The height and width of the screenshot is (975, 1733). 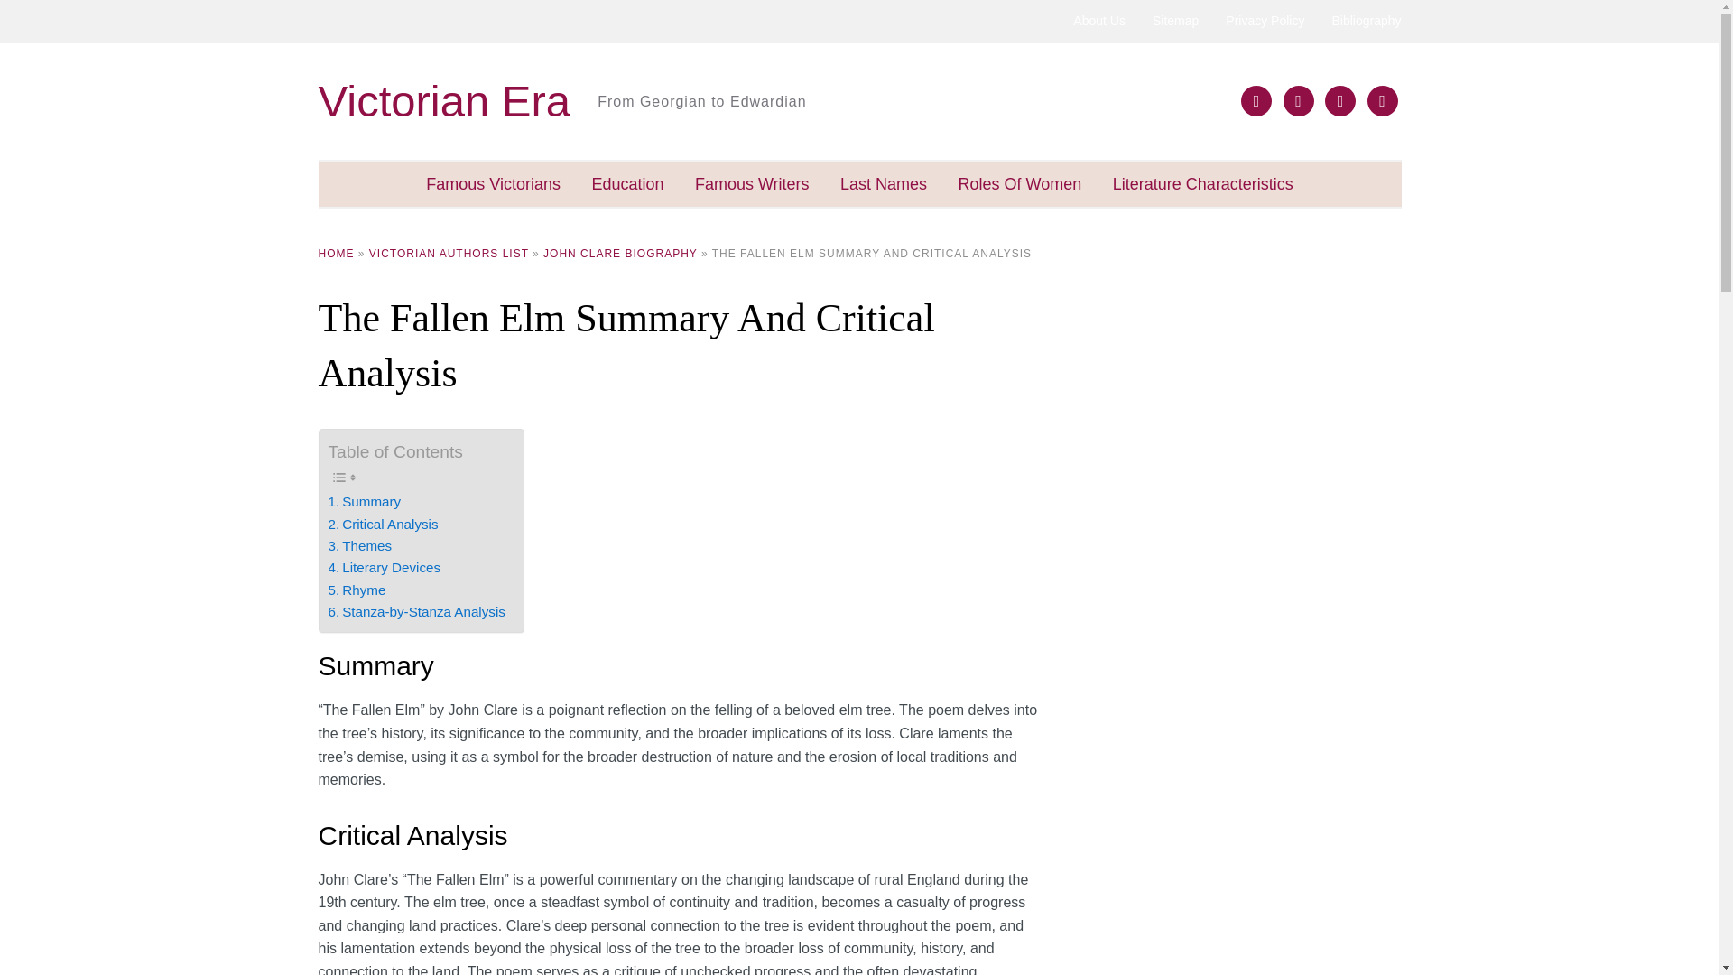 What do you see at coordinates (1202, 184) in the screenshot?
I see `Literature Characteristics` at bounding box center [1202, 184].